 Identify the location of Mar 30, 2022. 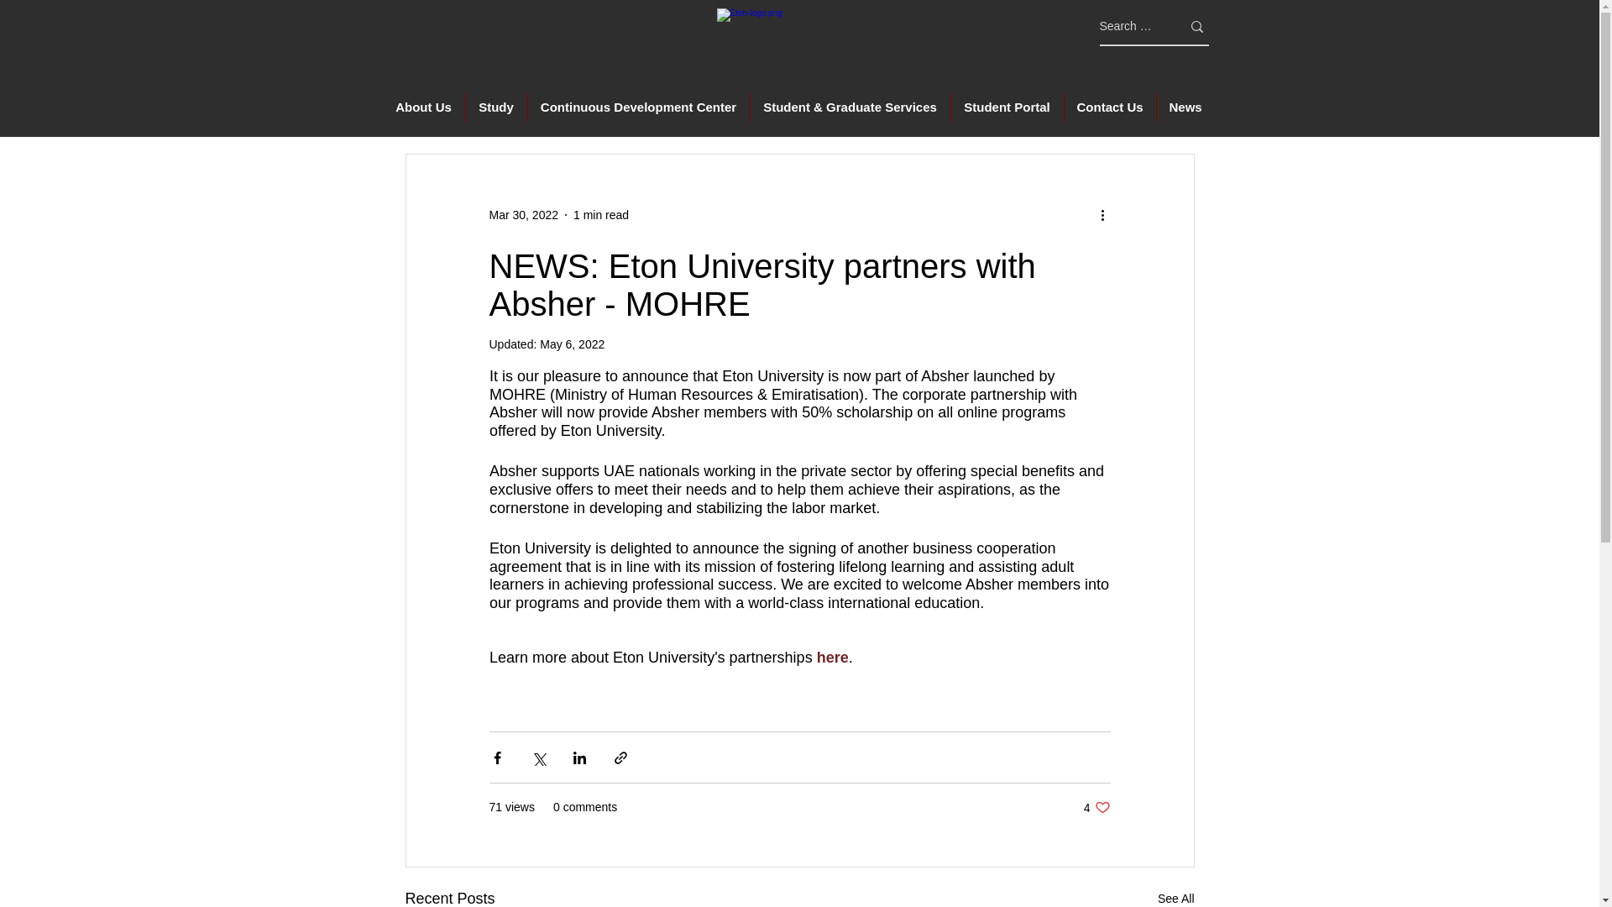
(1096, 806).